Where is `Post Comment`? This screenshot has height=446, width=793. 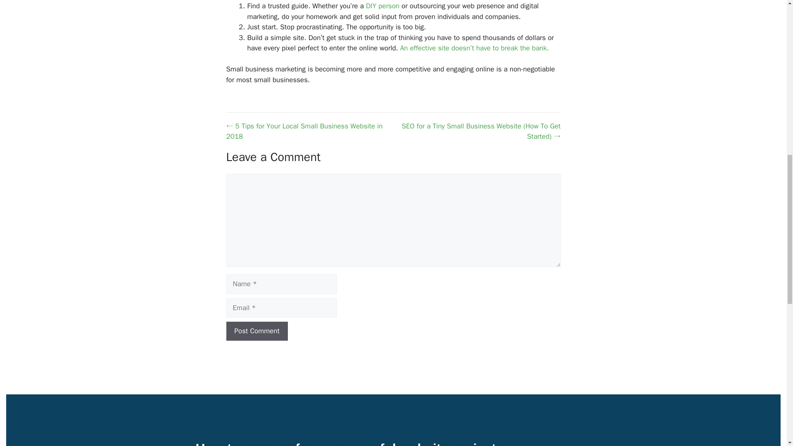 Post Comment is located at coordinates (257, 331).